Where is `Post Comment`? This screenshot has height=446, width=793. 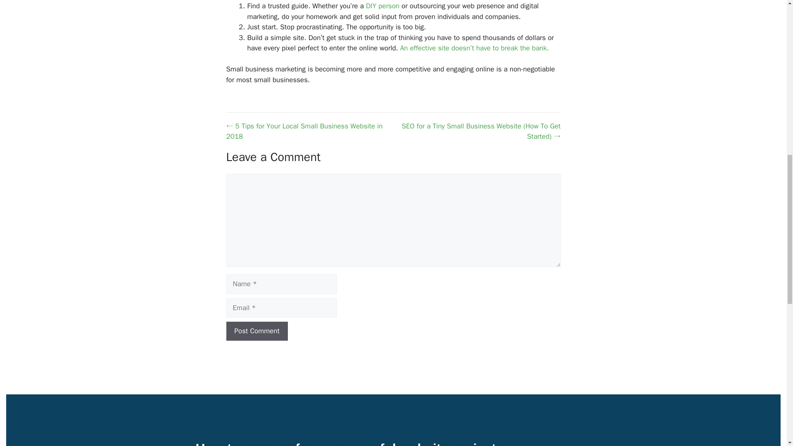 Post Comment is located at coordinates (257, 331).